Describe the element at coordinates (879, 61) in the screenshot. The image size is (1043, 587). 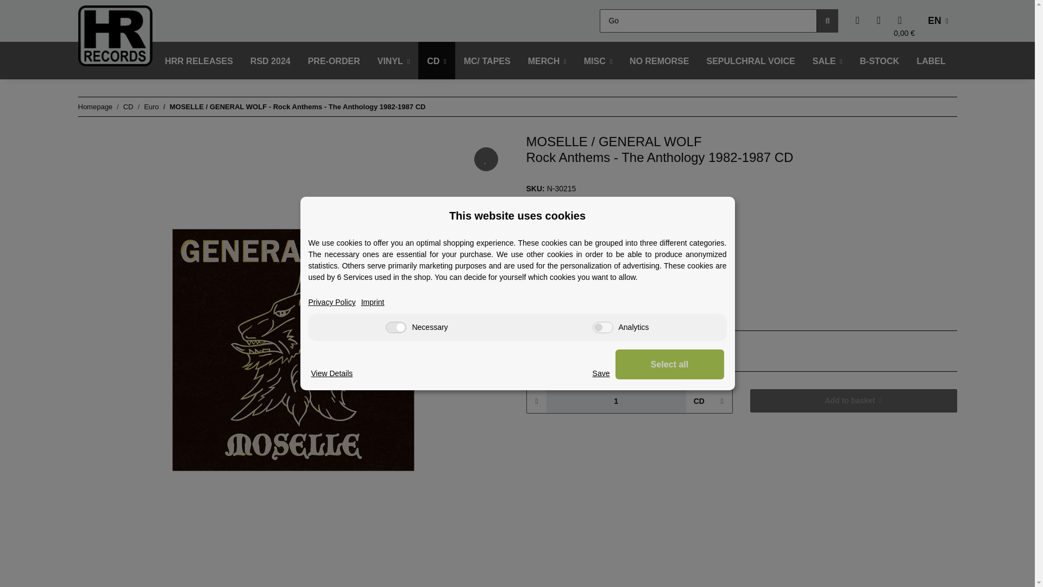
I see `B-STOCK` at that location.